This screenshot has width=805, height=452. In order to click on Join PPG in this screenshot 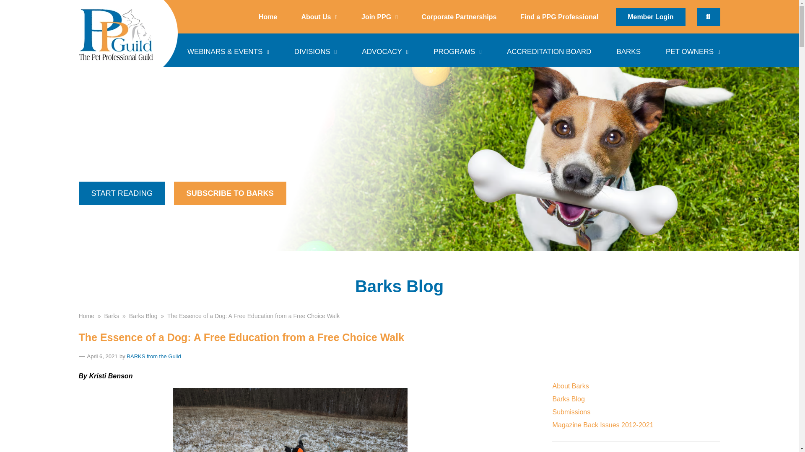, I will do `click(379, 17)`.